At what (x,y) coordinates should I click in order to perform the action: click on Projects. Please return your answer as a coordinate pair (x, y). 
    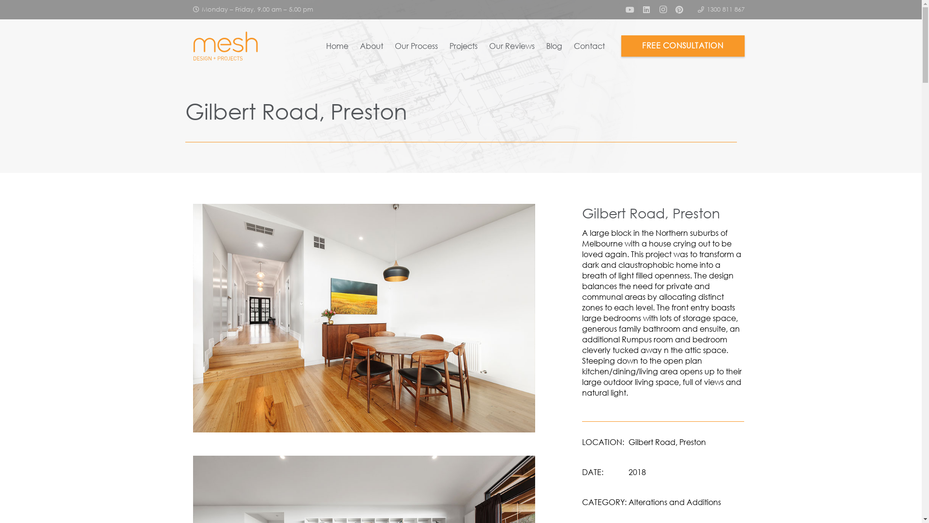
    Looking at the image, I should click on (464, 46).